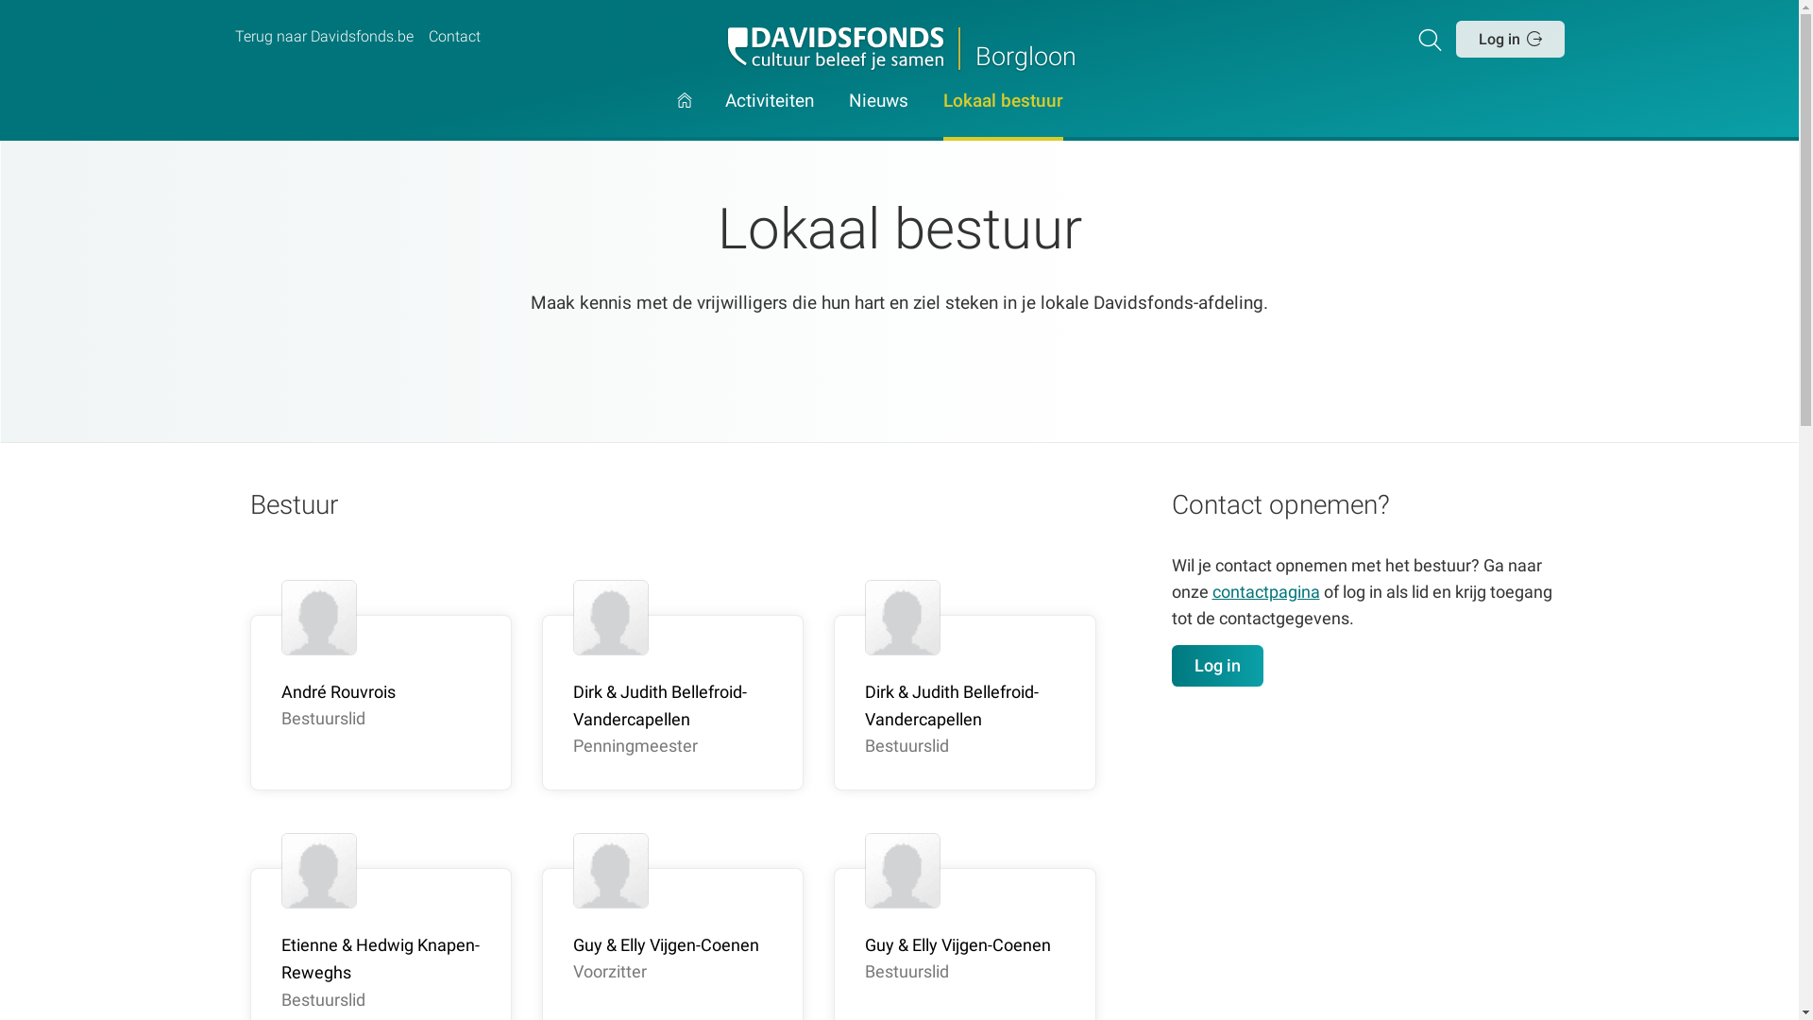  I want to click on Terug naar Davidsfonds.be, so click(323, 38).